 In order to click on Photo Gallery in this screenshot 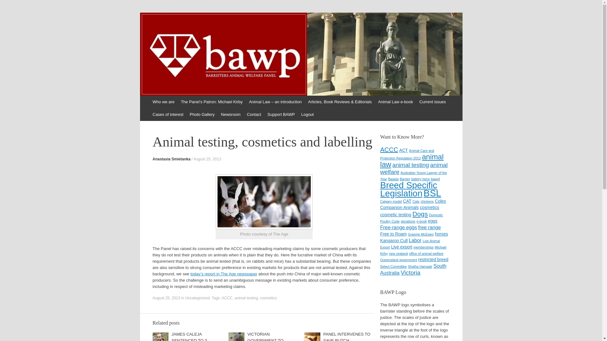, I will do `click(202, 115)`.